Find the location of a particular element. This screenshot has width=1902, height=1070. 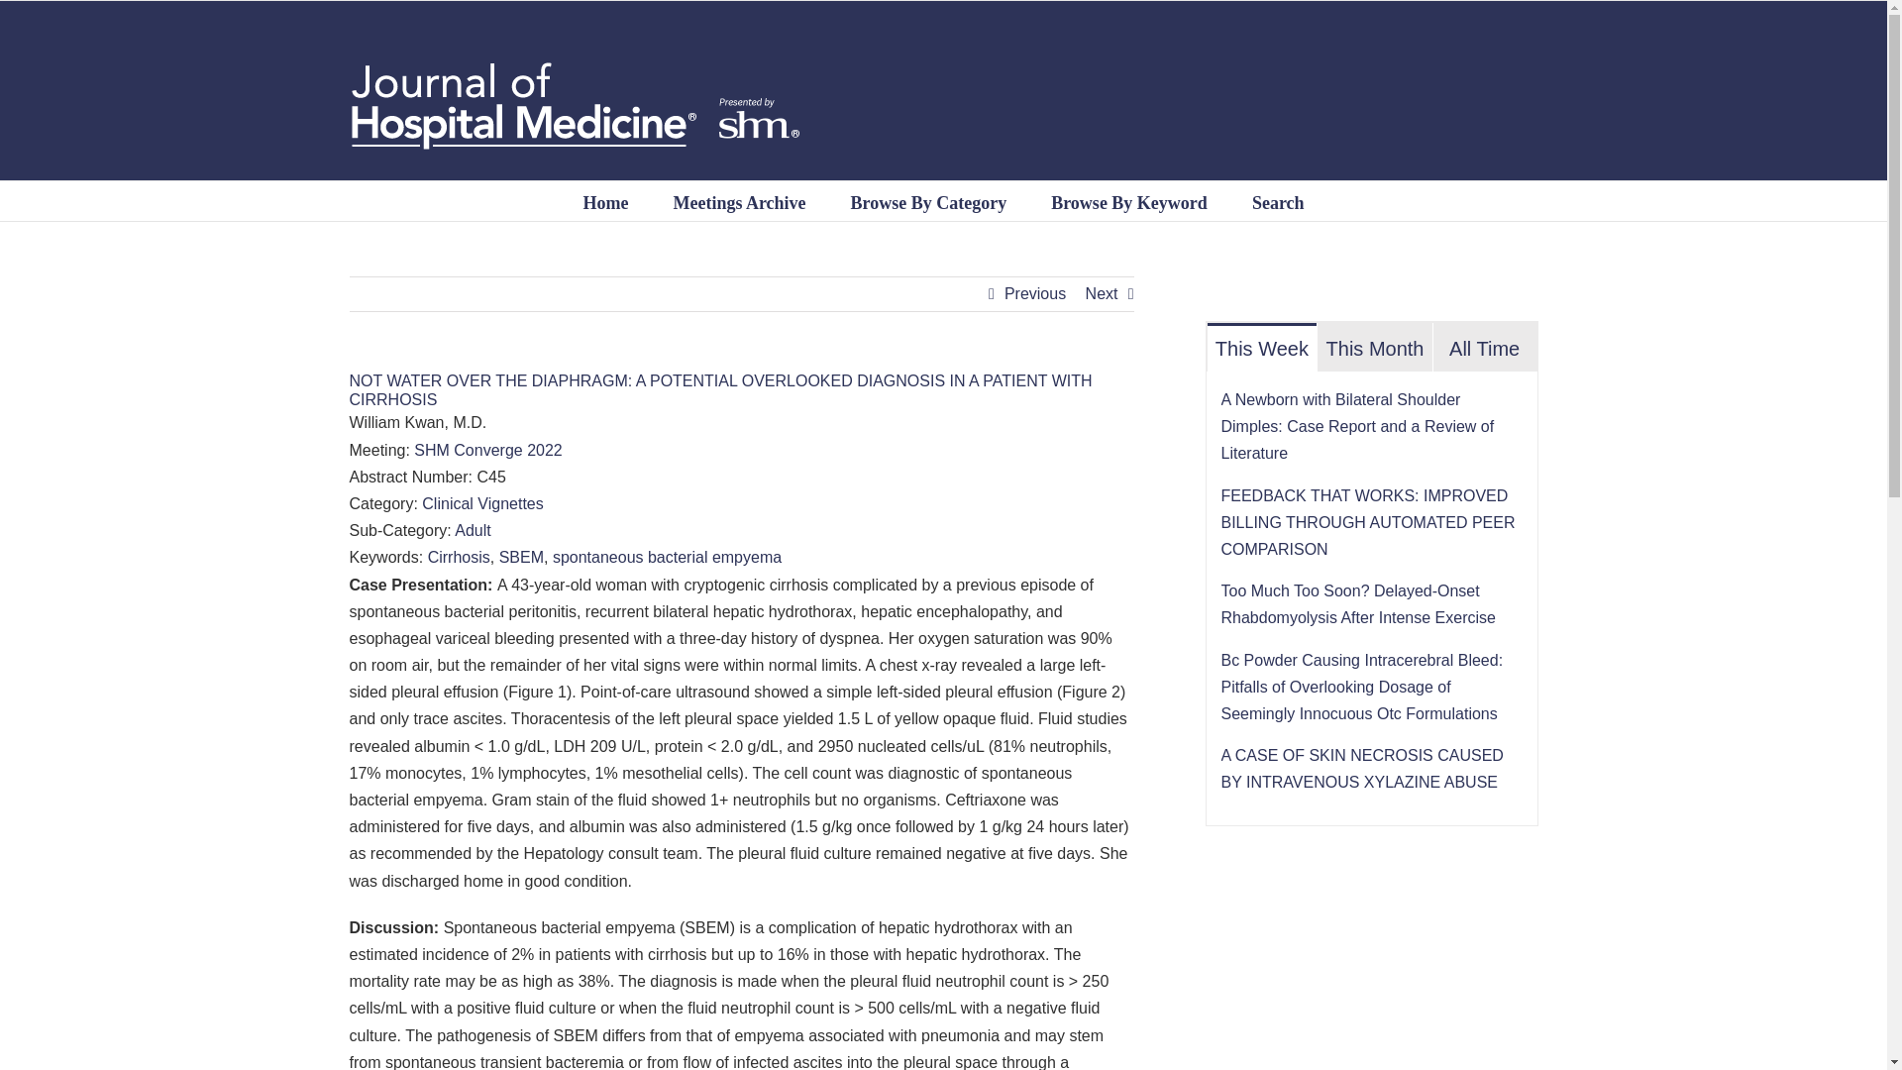

Next is located at coordinates (1102, 293).